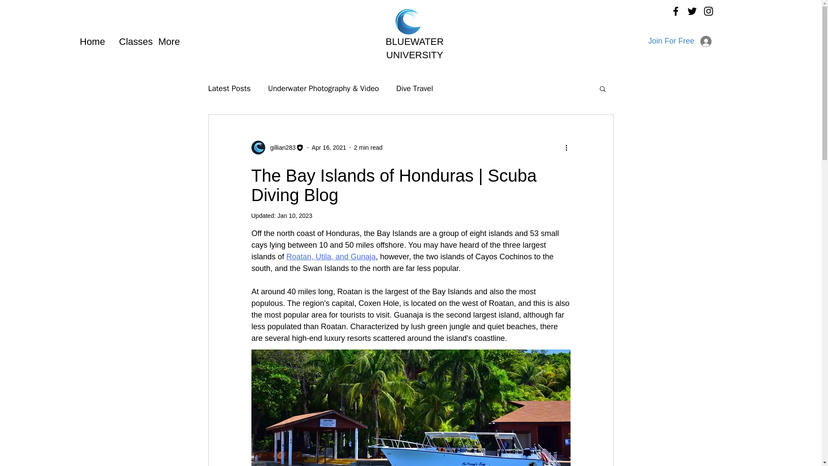 This screenshot has height=466, width=828. I want to click on Latest Posts, so click(229, 88).